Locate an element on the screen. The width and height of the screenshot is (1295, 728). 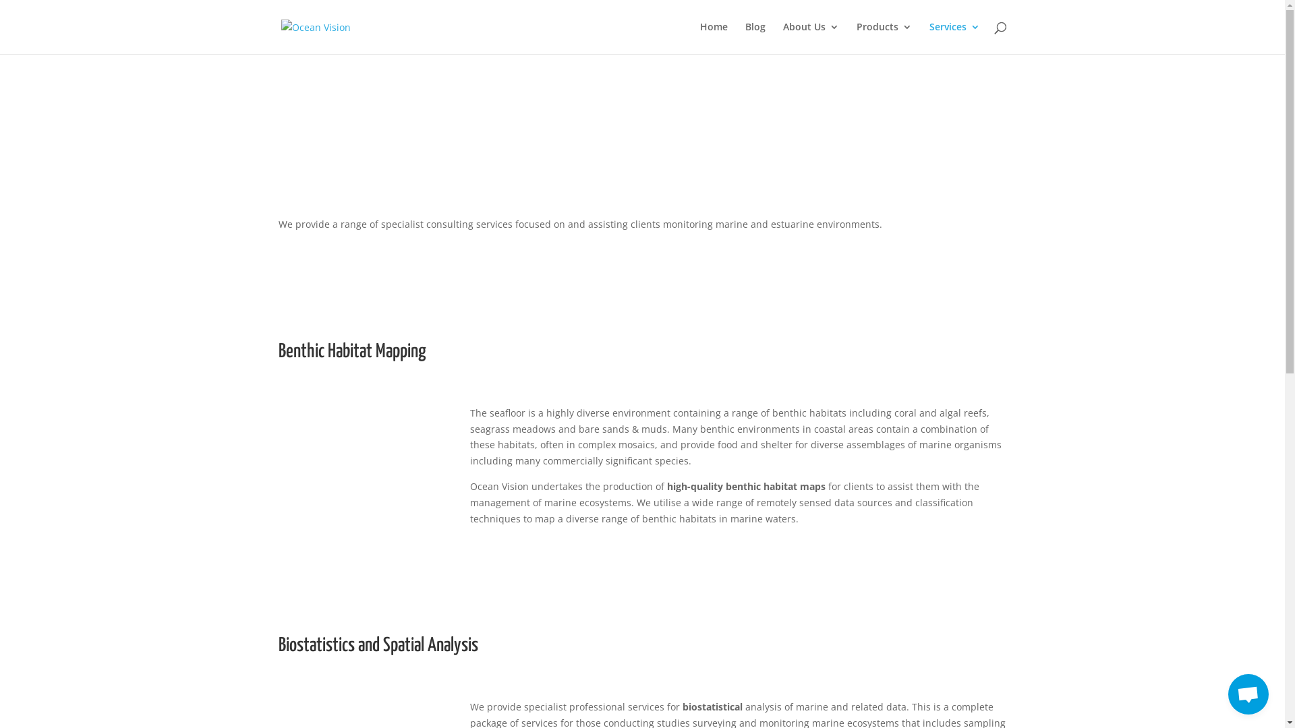
Services is located at coordinates (955, 38).